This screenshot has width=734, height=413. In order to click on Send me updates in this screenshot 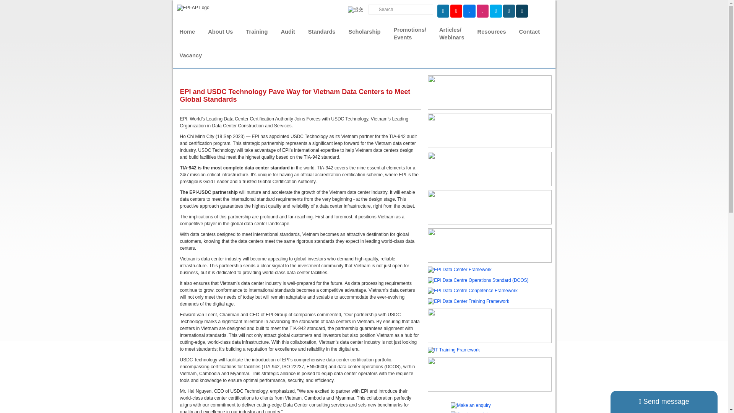, I will do `click(471, 412)`.